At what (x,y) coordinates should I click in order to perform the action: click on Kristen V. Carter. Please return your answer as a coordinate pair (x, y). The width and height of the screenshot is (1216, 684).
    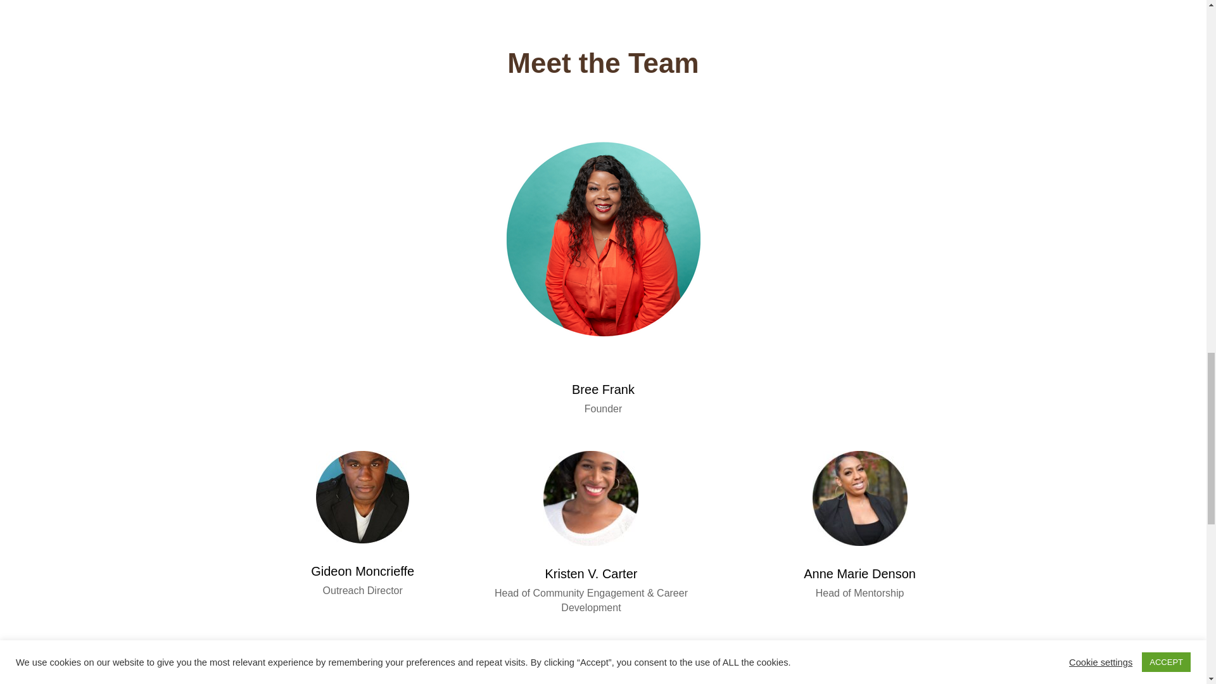
    Looking at the image, I should click on (591, 498).